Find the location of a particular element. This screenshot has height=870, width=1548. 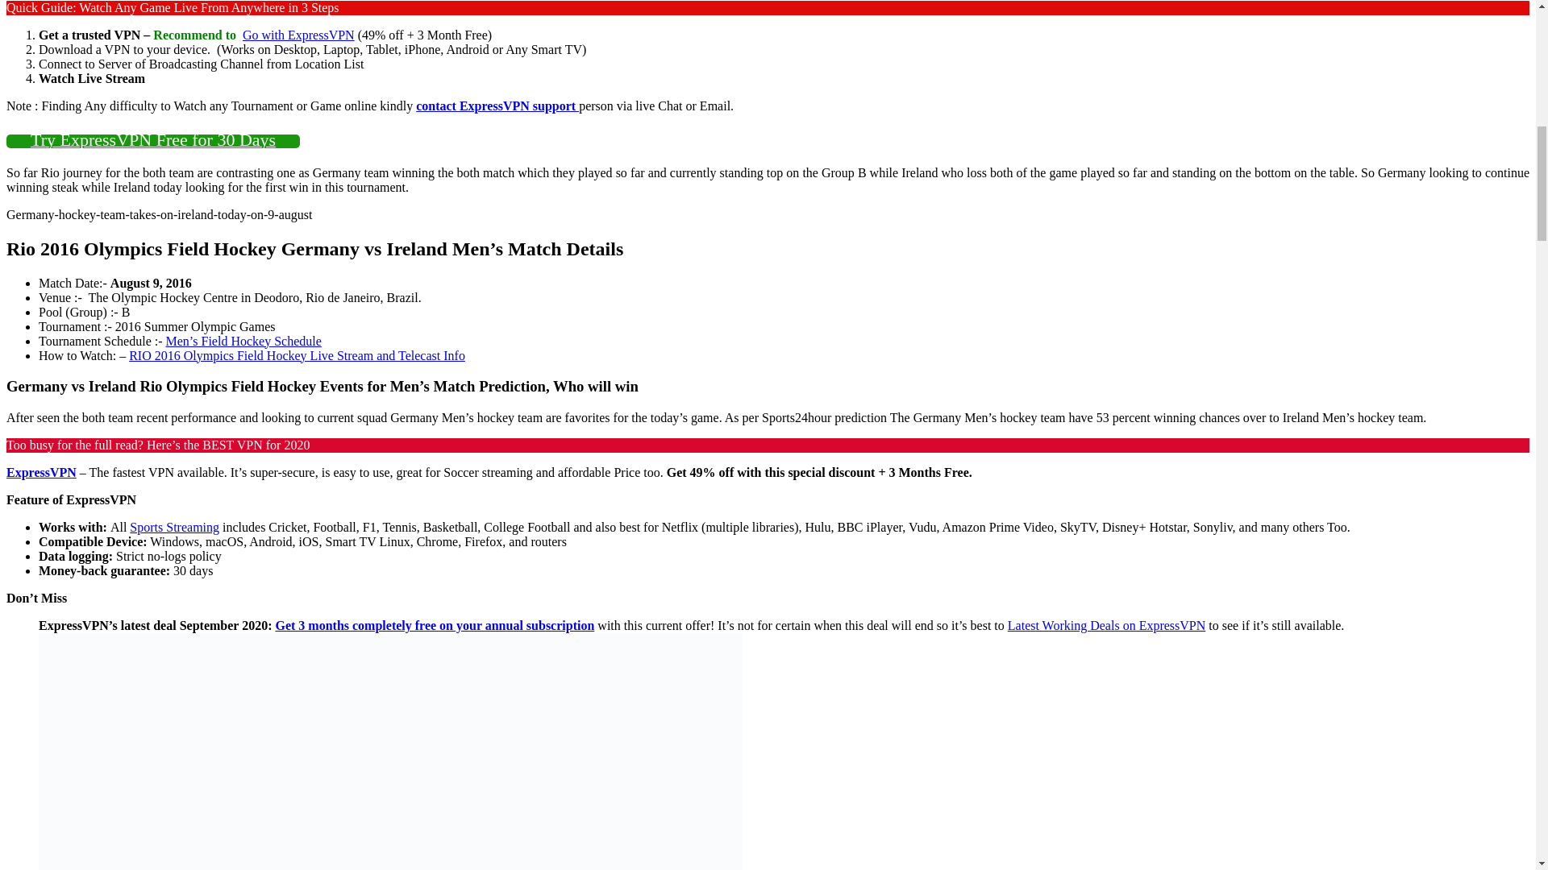

ExpressVPN is located at coordinates (40, 472).